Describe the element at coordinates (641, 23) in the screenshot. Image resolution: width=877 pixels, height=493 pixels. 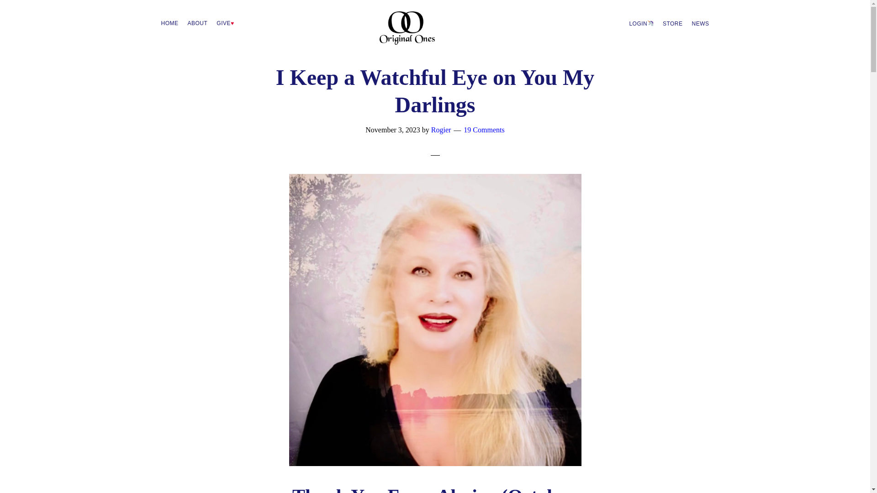
I see `LOGIN` at that location.